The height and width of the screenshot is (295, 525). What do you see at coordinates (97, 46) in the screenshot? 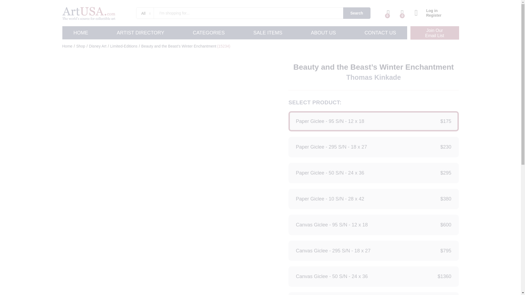
I see `Disney Art` at bounding box center [97, 46].